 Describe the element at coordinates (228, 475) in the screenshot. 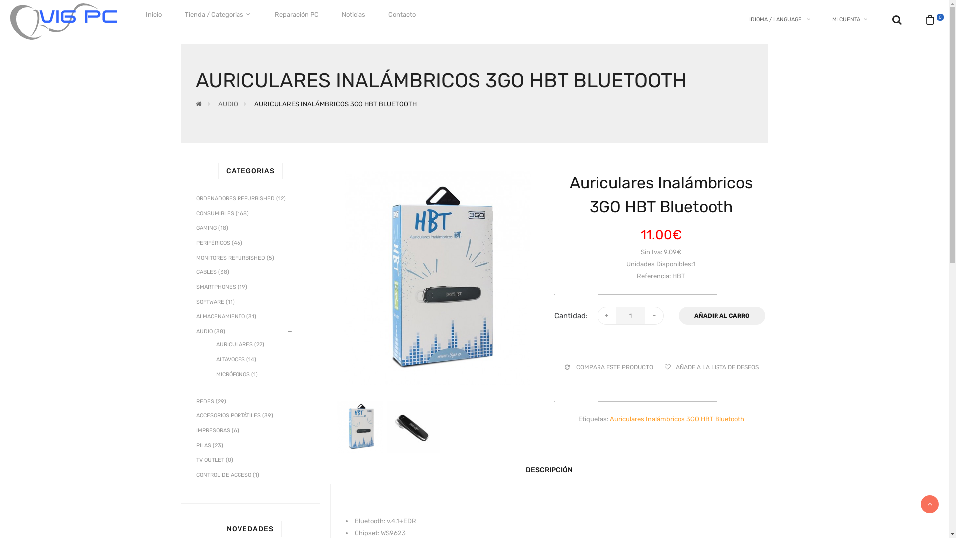

I see `CONTROL DE ACCESO (1)` at that location.